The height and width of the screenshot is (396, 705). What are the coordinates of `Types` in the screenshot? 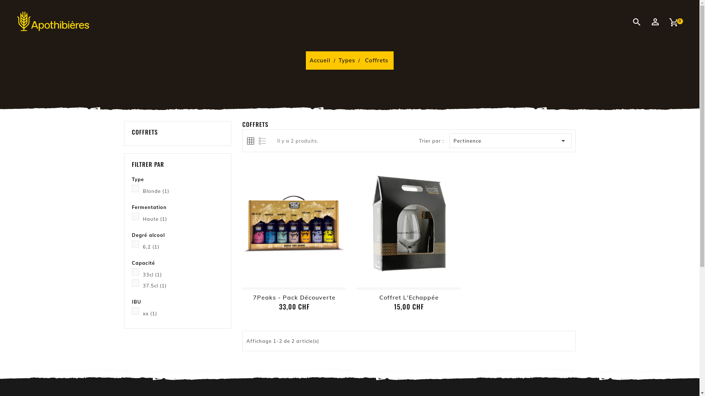 It's located at (348, 60).